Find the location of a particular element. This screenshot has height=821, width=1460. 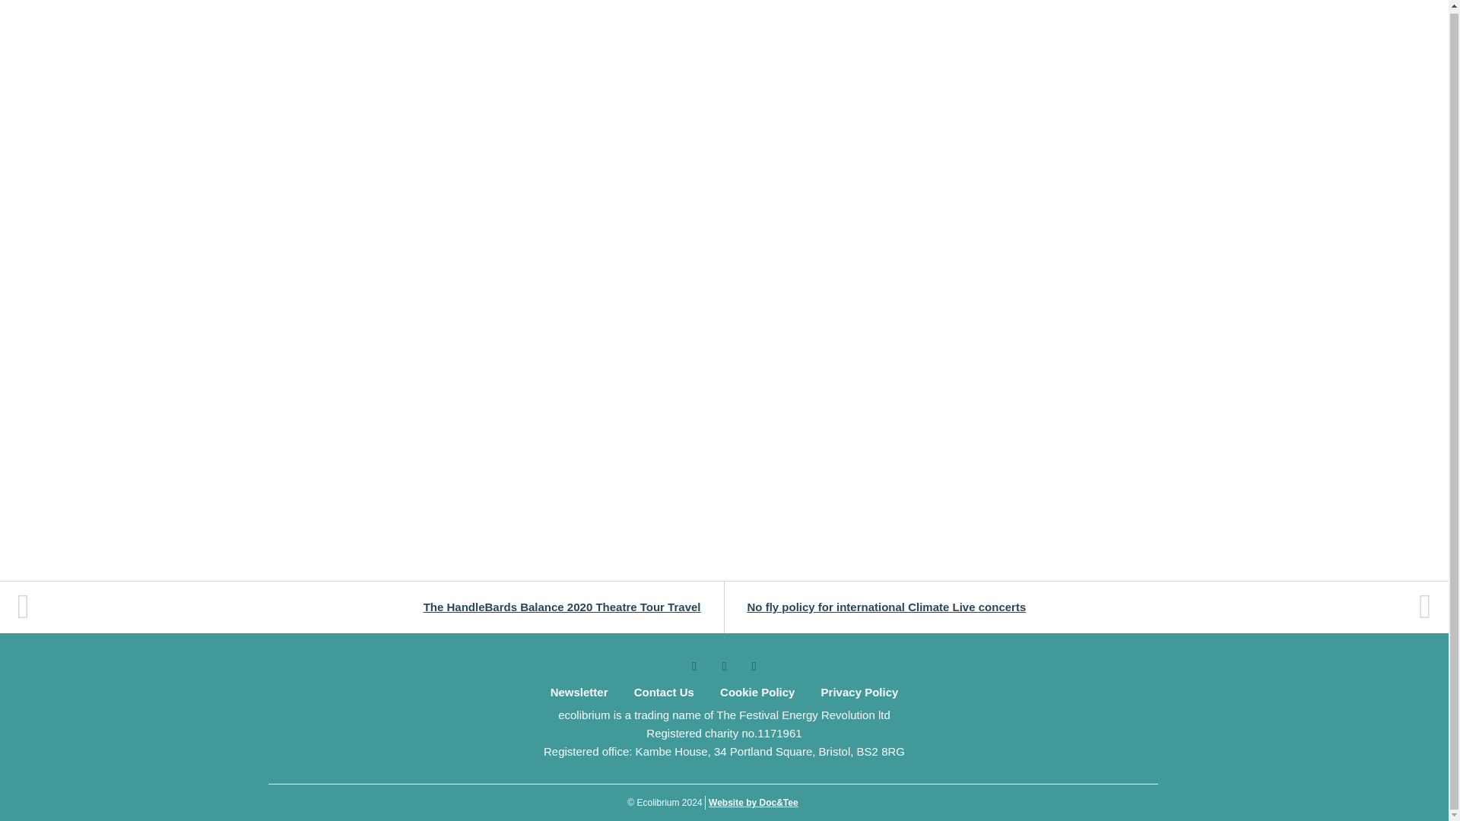

Cookie Policy is located at coordinates (757, 692).